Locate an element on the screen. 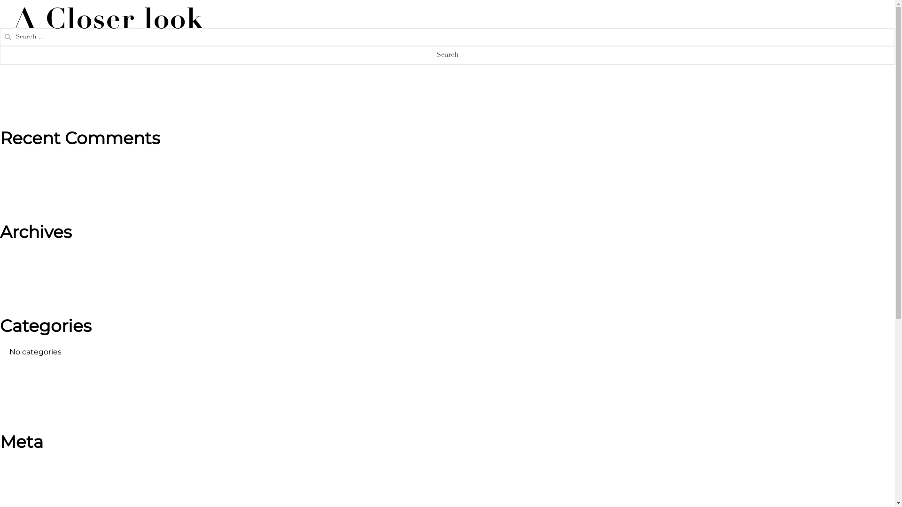  Availability is located at coordinates (758, 21).